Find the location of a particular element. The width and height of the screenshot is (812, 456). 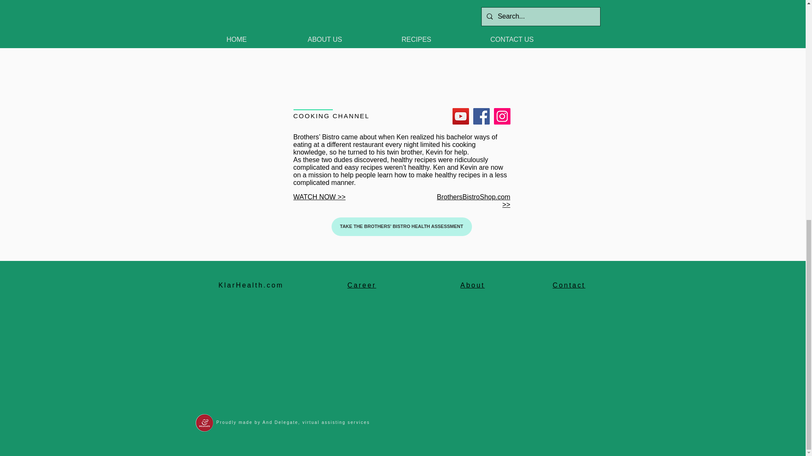

About is located at coordinates (472, 285).